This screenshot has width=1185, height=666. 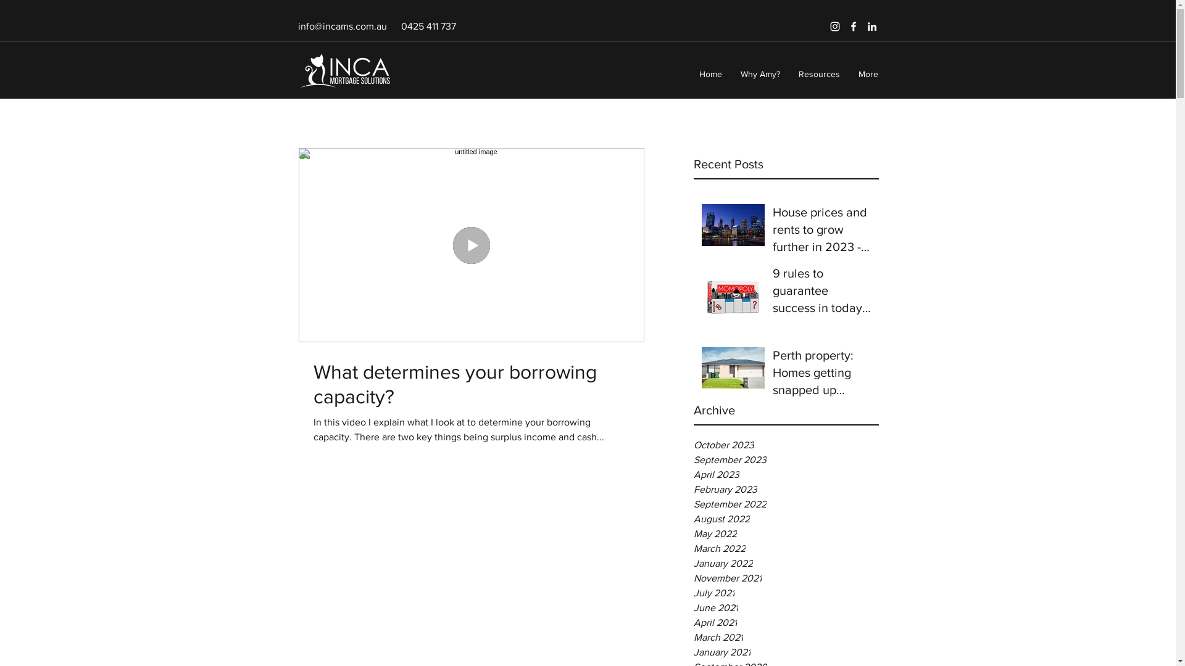 I want to click on info@incams.com.au, so click(x=342, y=26).